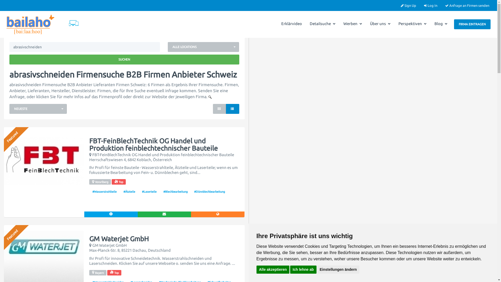 Image resolution: width=501 pixels, height=282 pixels. What do you see at coordinates (303, 269) in the screenshot?
I see `Ich lehne ab` at bounding box center [303, 269].